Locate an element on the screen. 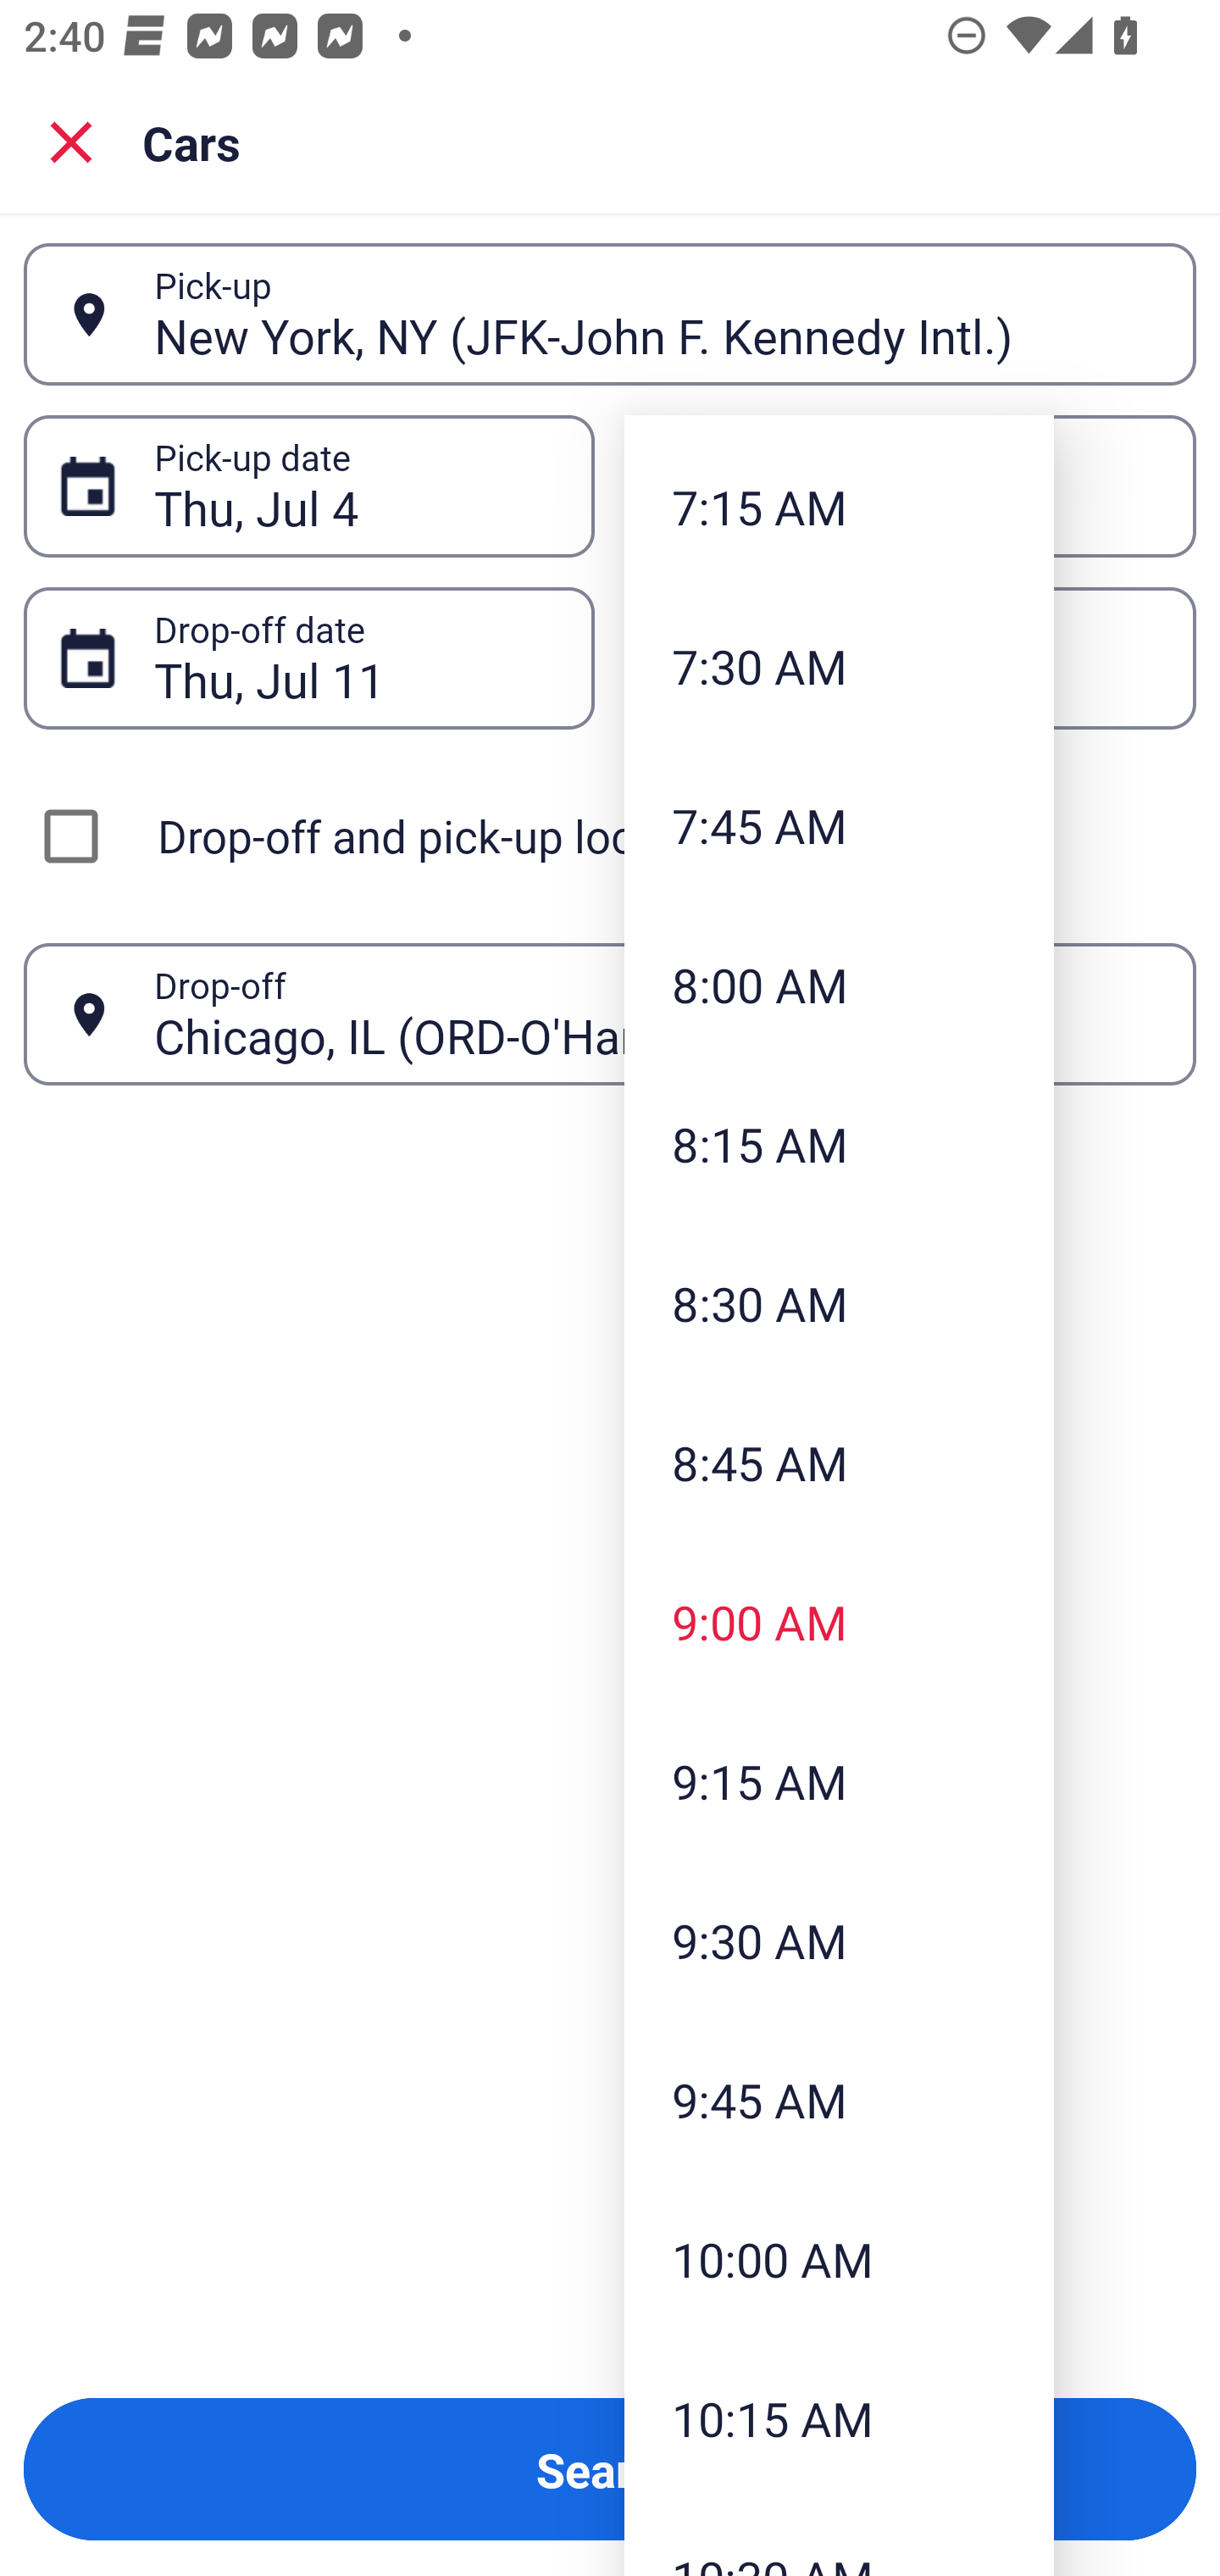 The height and width of the screenshot is (2576, 1220). 9:00 AM is located at coordinates (839, 1622).